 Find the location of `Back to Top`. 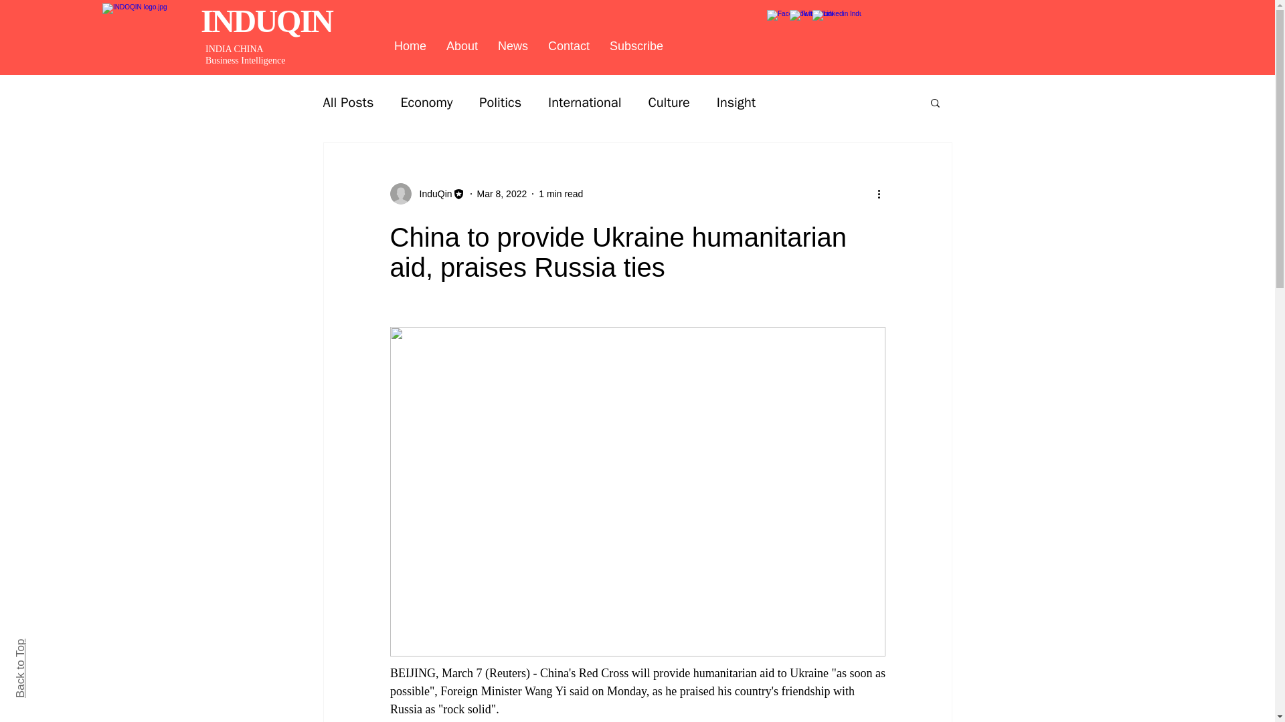

Back to Top is located at coordinates (44, 644).